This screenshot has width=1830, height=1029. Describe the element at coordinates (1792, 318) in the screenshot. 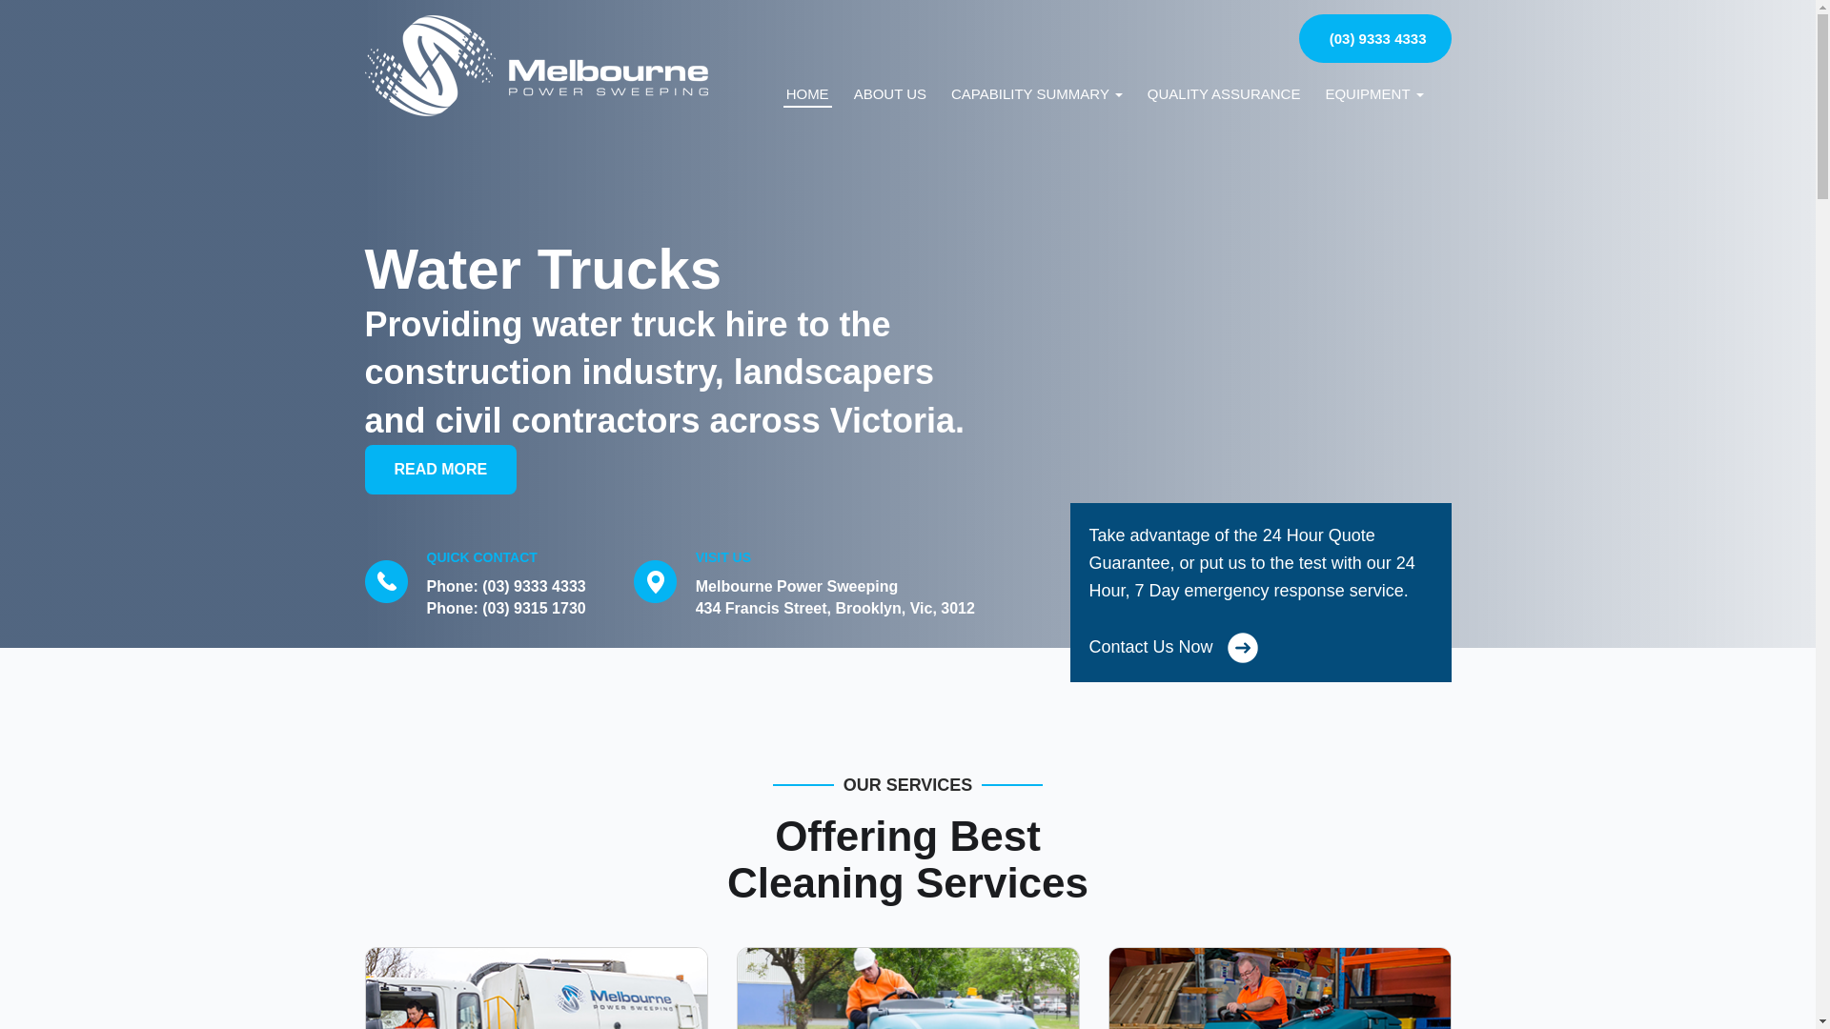

I see `Next` at that location.